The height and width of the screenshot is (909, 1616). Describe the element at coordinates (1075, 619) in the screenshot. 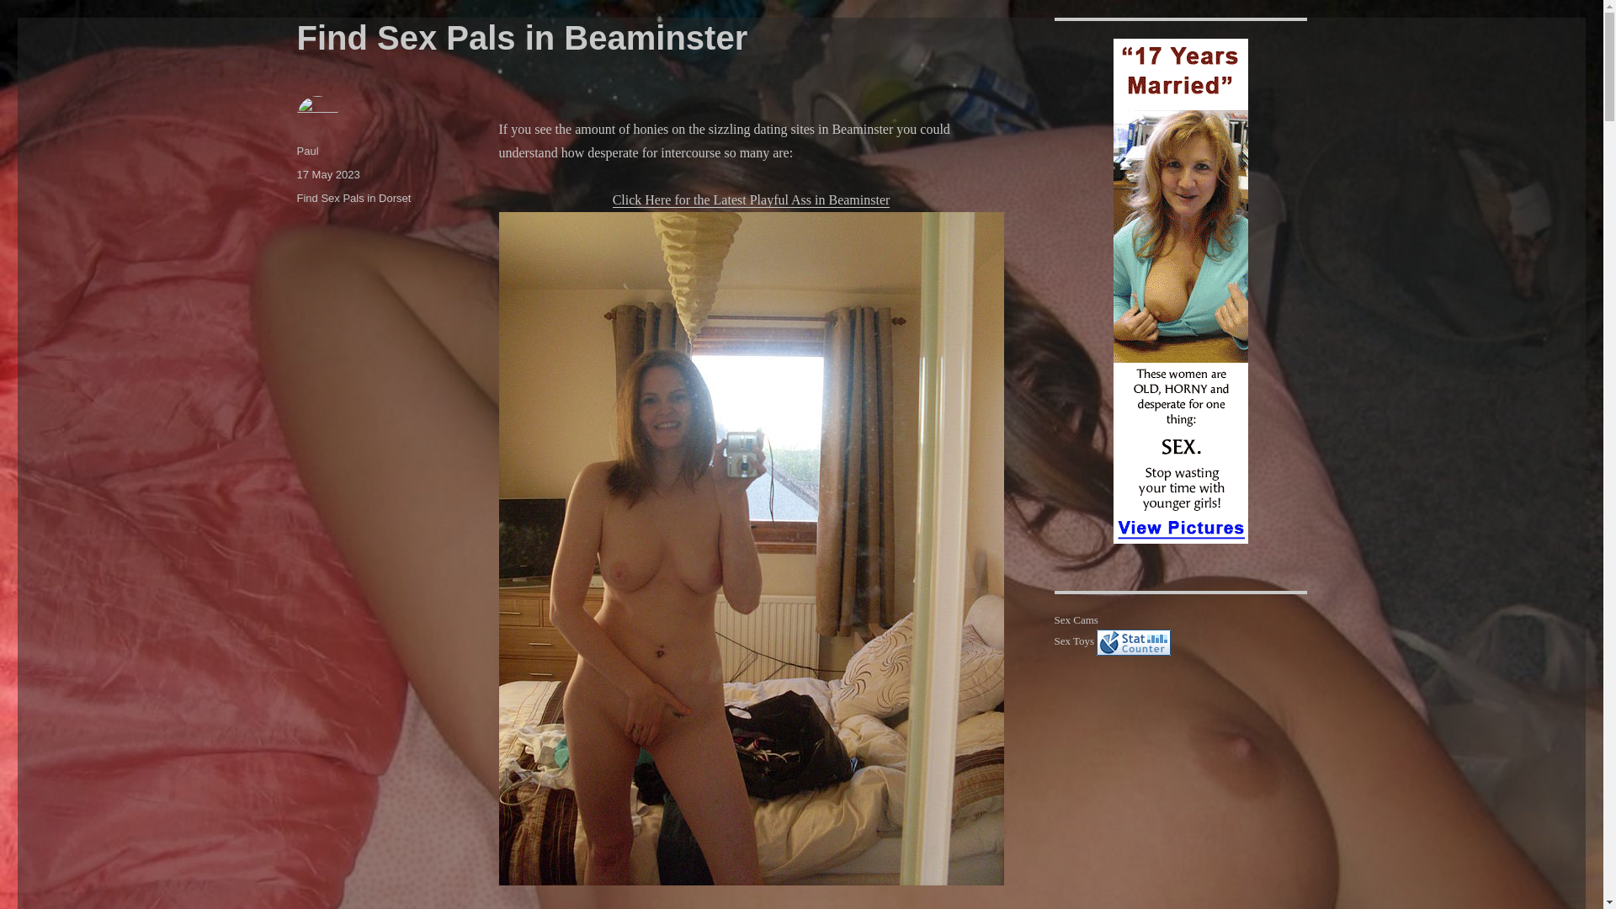

I see `Sex Cams` at that location.